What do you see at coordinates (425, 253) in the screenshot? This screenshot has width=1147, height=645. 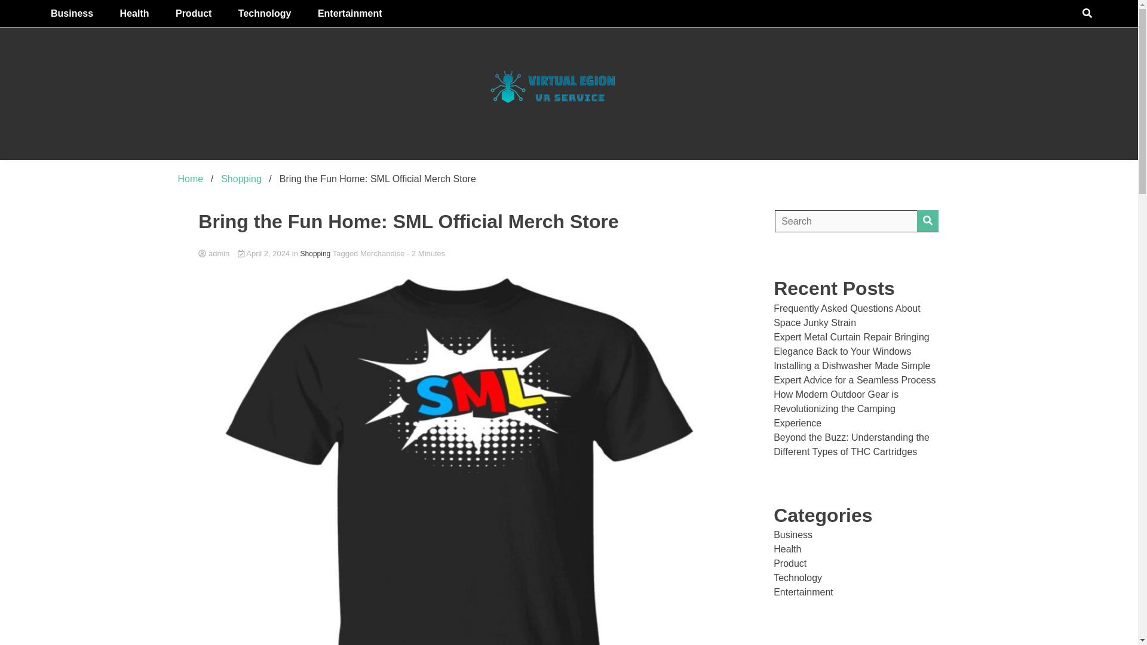 I see `Estimated Reading Time of Article` at bounding box center [425, 253].